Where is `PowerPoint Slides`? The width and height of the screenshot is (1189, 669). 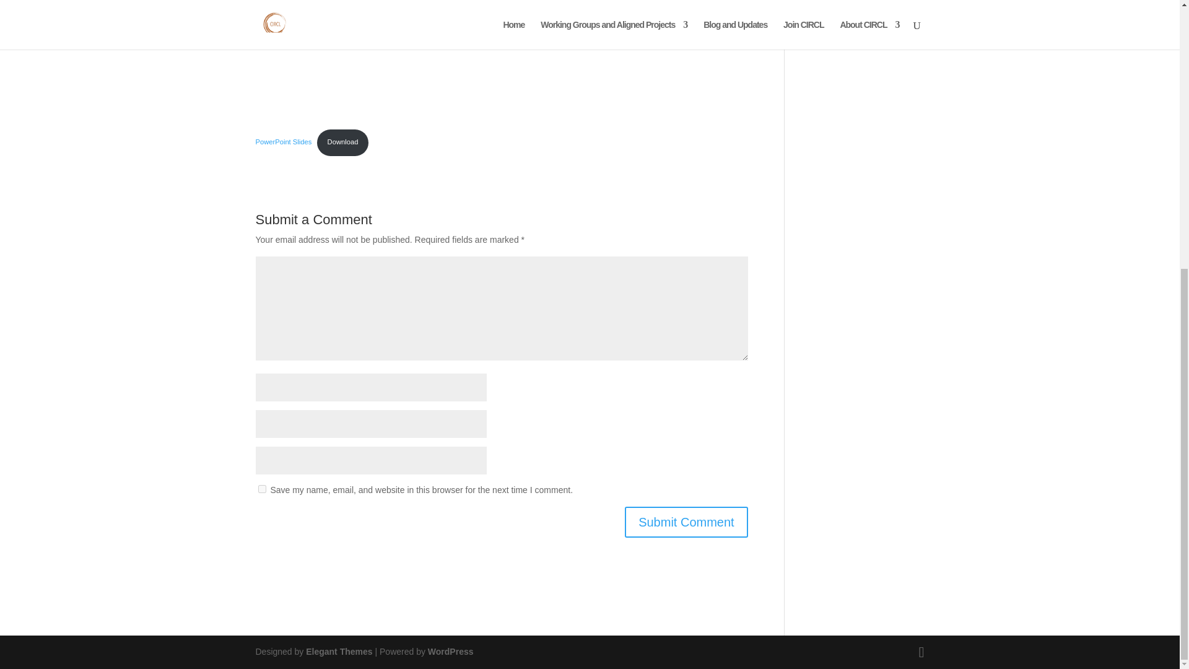 PowerPoint Slides is located at coordinates (284, 141).